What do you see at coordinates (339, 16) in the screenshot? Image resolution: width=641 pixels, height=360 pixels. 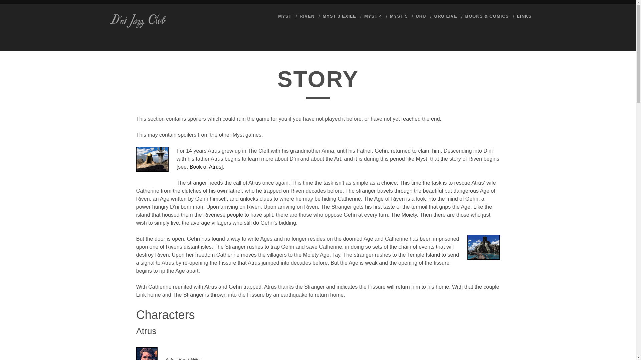 I see `MYST 3 EXILE` at bounding box center [339, 16].